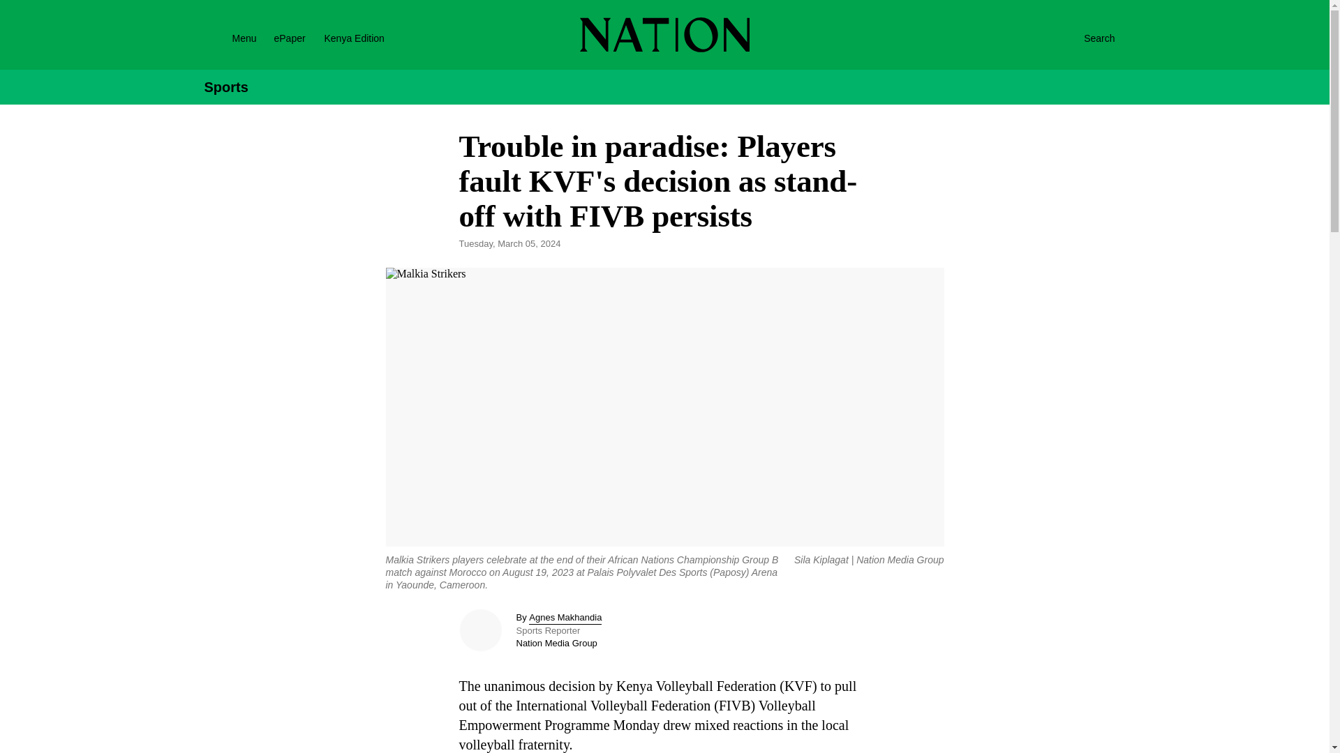 The image size is (1340, 753). Describe the element at coordinates (1085, 38) in the screenshot. I see `Search` at that location.